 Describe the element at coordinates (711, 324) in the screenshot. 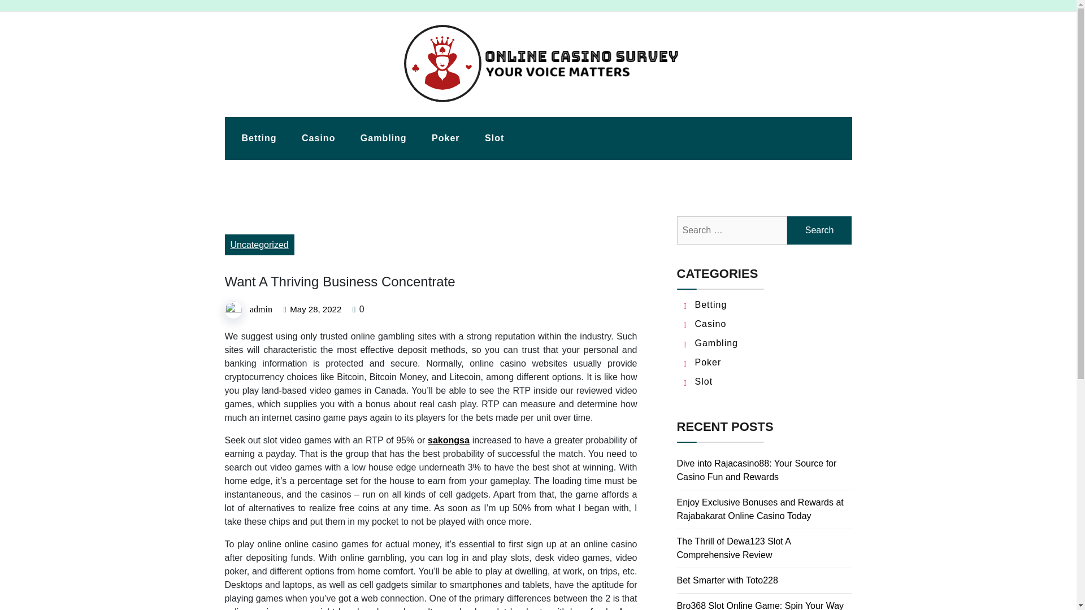

I see `Casino` at that location.